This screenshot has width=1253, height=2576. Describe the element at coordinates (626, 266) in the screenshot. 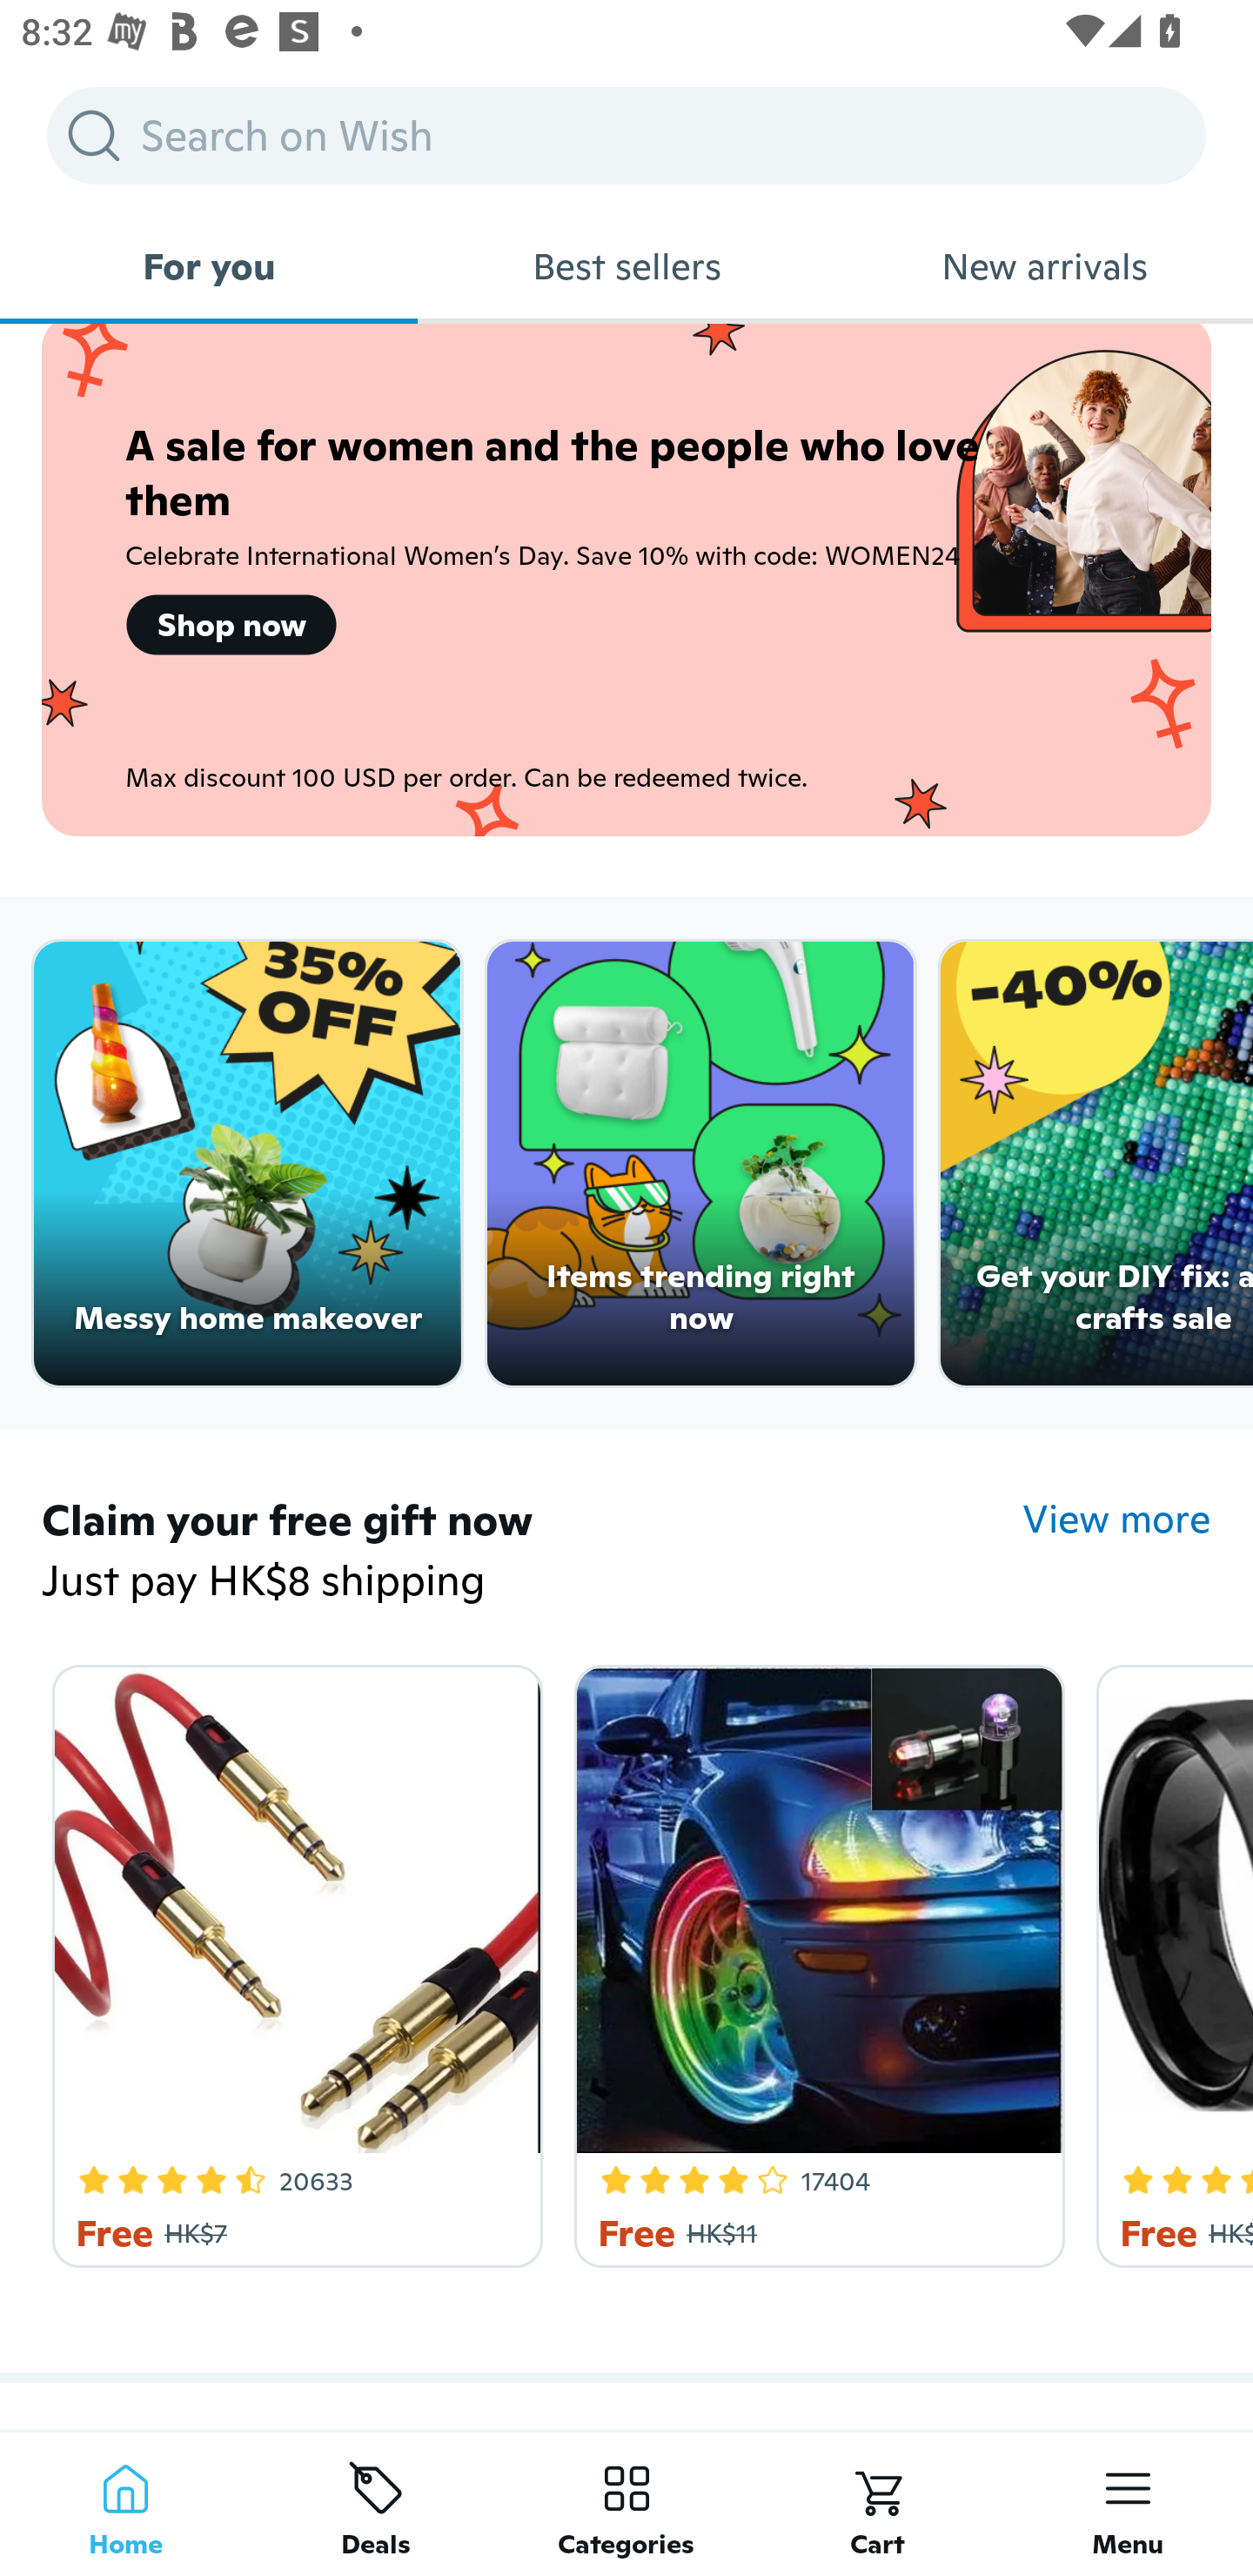

I see `Best sellers` at that location.